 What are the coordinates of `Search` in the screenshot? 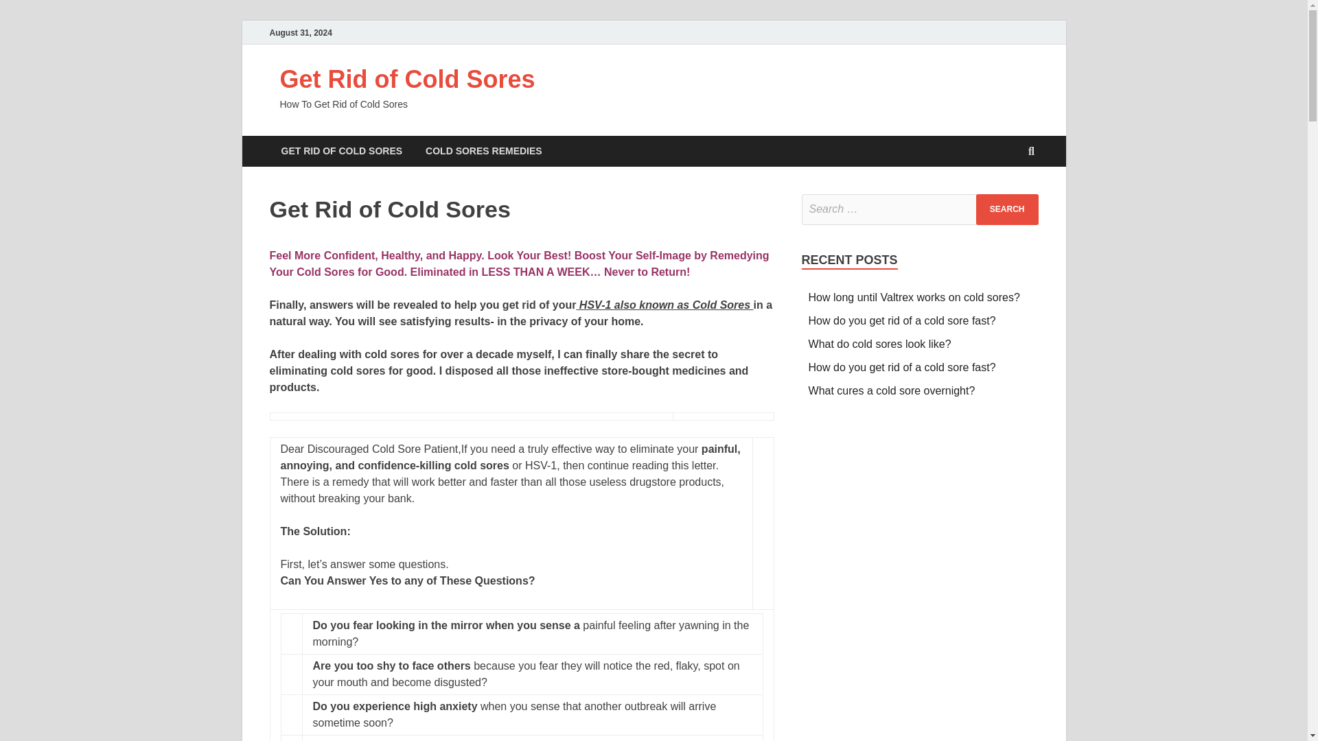 It's located at (1007, 209).